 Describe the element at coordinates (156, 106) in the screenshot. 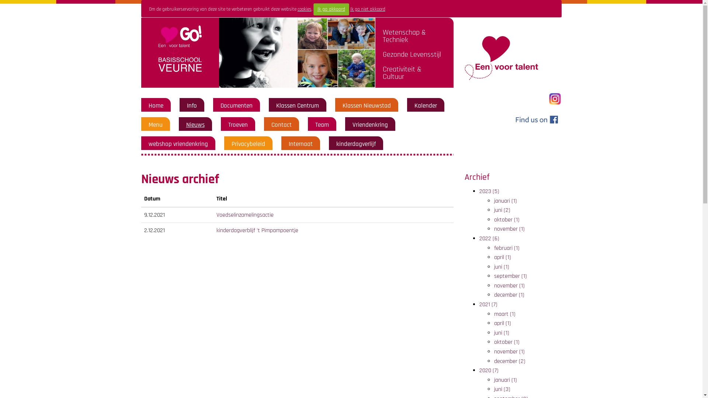

I see `Home` at that location.